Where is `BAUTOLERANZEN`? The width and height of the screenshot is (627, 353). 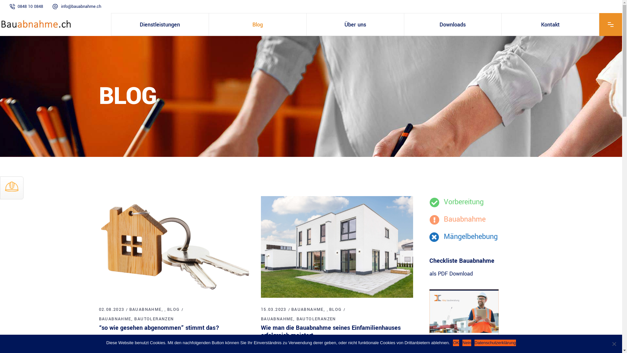 BAUTOLERANZEN is located at coordinates (316, 319).